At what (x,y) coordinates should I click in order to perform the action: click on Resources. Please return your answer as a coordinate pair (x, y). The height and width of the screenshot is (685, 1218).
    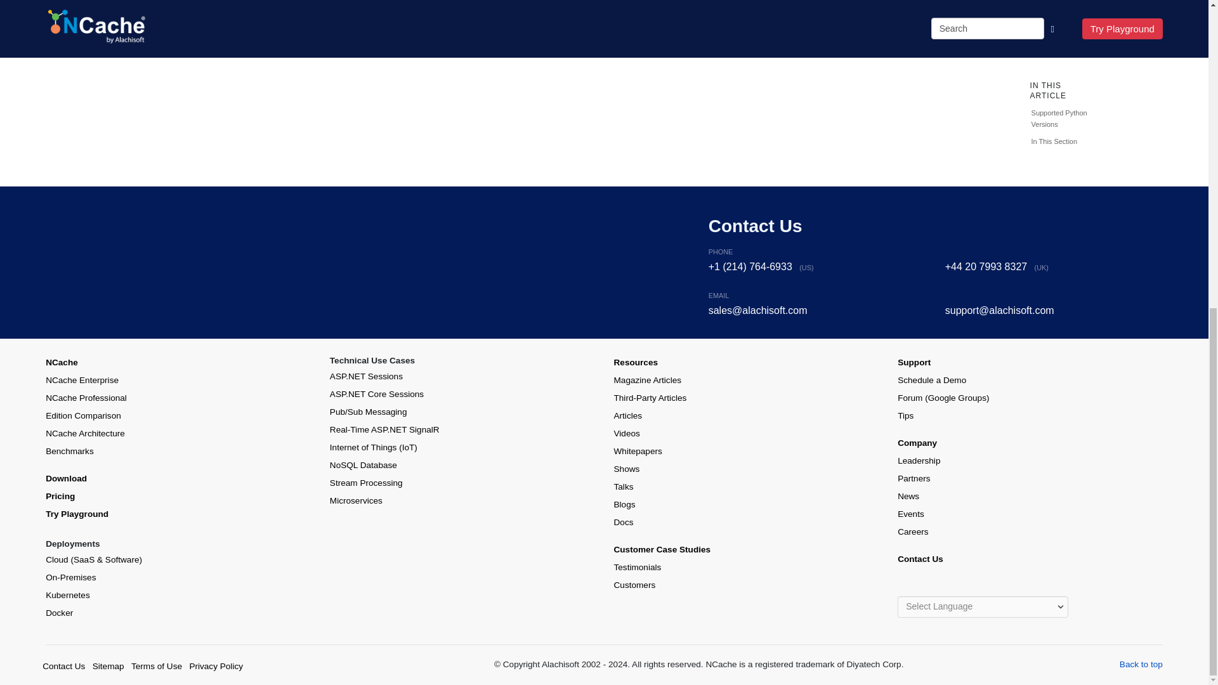
    Looking at the image, I should click on (636, 362).